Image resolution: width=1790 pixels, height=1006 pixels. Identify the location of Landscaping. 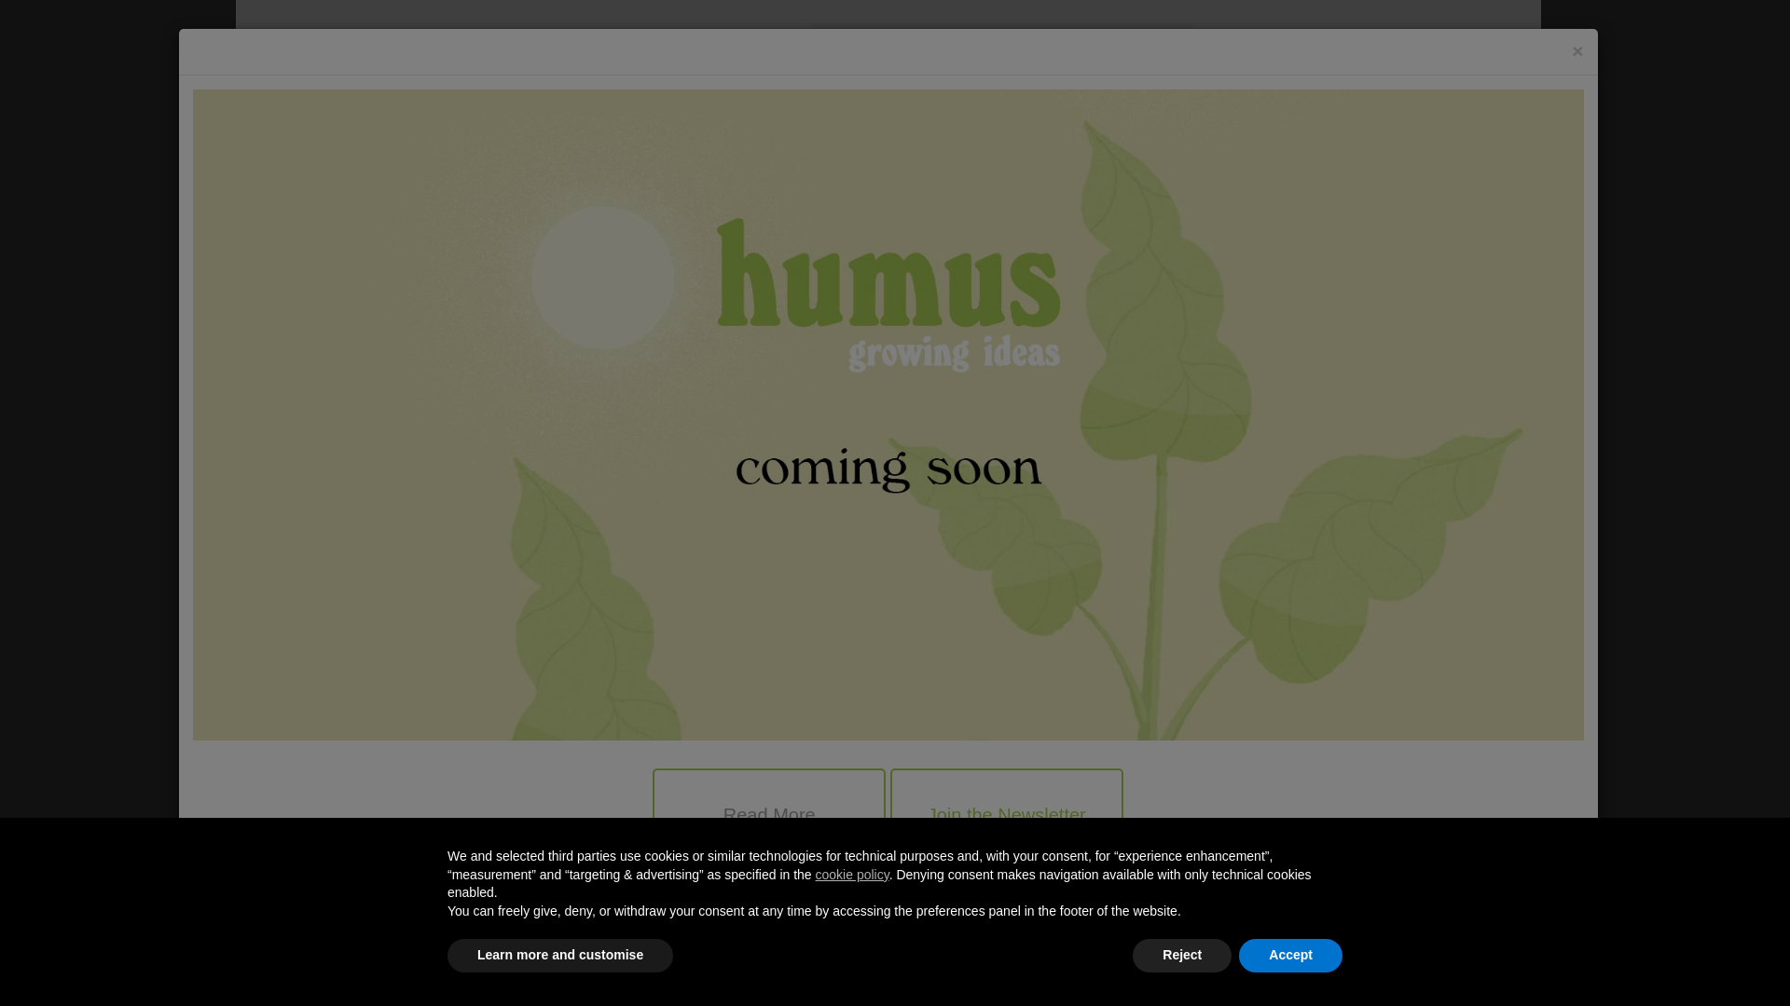
(420, 972).